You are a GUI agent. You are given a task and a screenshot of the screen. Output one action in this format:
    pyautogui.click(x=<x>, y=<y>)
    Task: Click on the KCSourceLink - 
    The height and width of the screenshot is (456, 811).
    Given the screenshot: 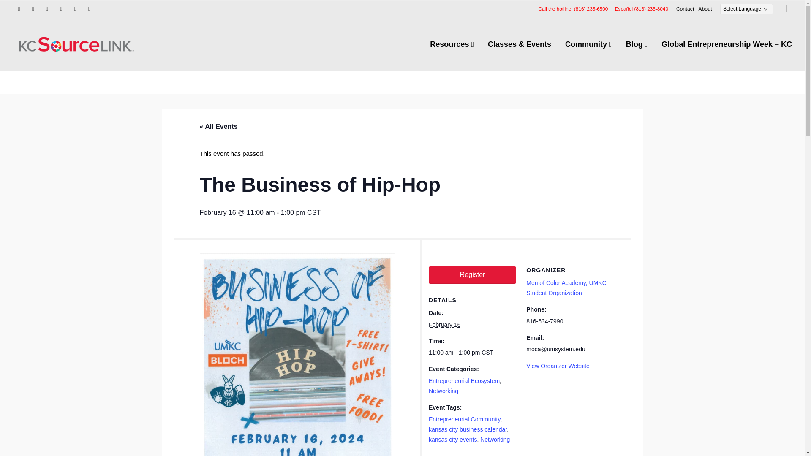 What is the action you would take?
    pyautogui.click(x=76, y=44)
    